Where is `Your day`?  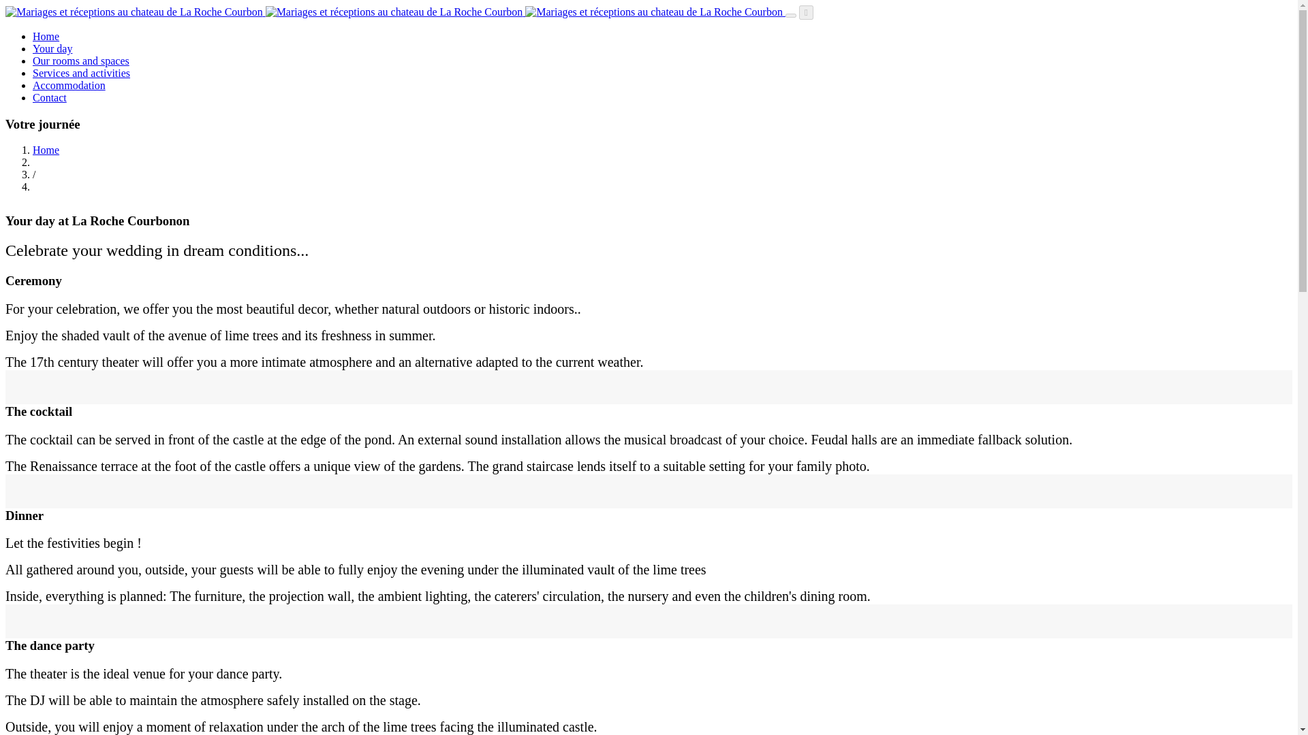 Your day is located at coordinates (52, 48).